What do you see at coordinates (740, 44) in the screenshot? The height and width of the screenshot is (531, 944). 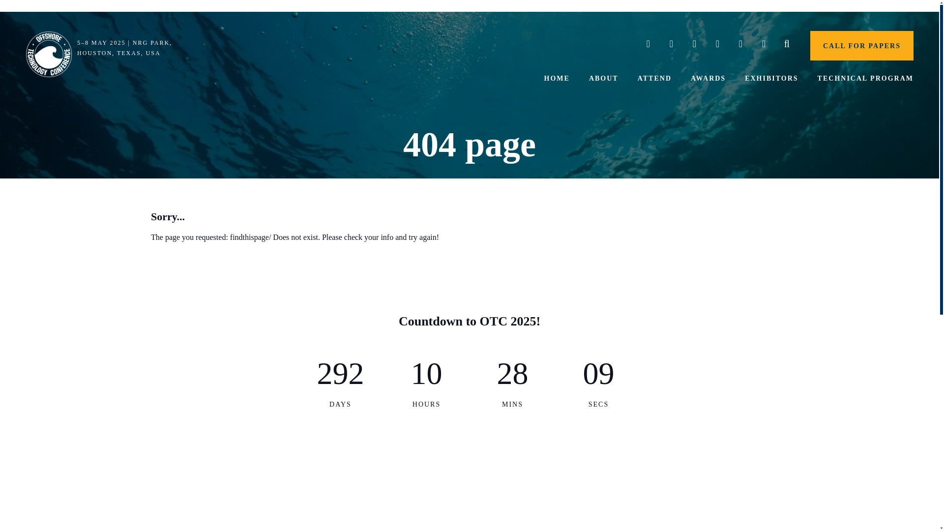 I see `Youtube` at bounding box center [740, 44].